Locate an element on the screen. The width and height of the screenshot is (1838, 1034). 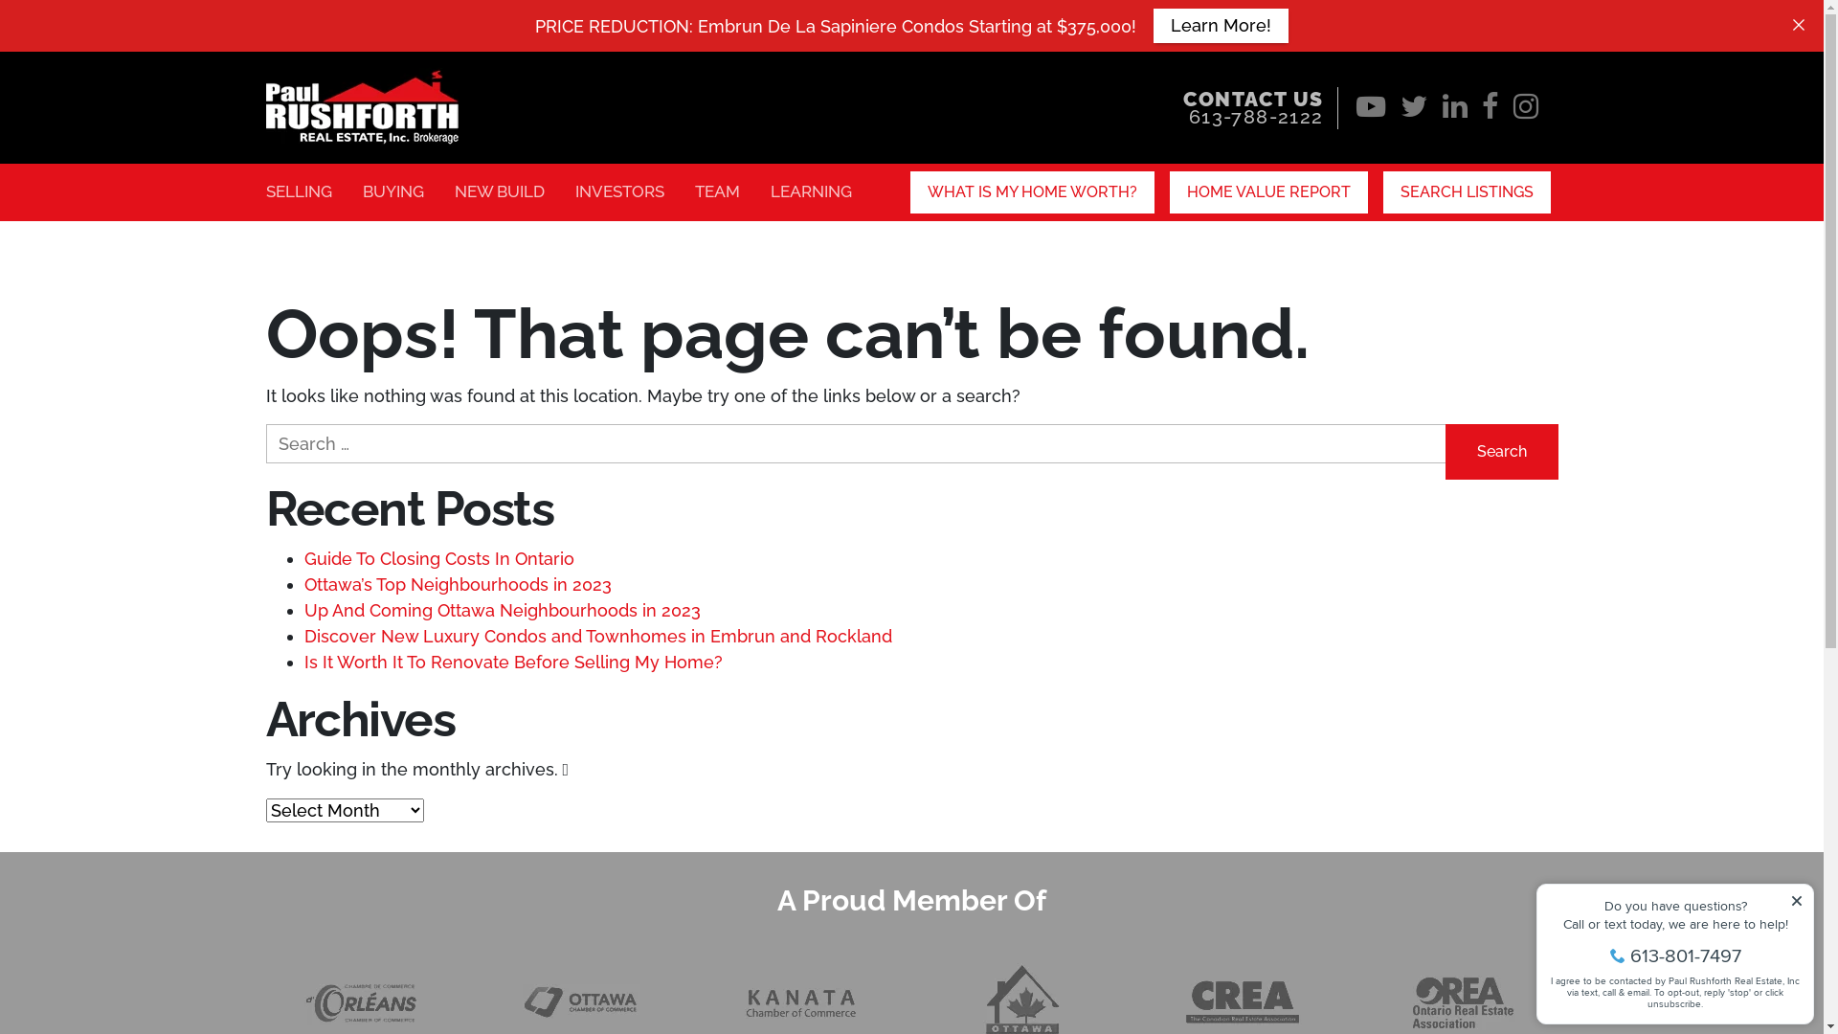
LEARNING is located at coordinates (810, 192).